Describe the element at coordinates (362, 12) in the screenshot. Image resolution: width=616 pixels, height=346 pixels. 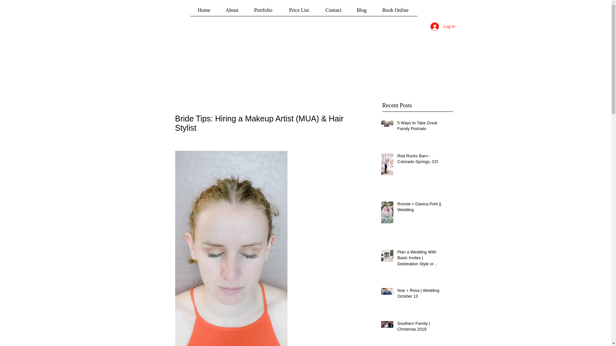
I see `Blog` at that location.